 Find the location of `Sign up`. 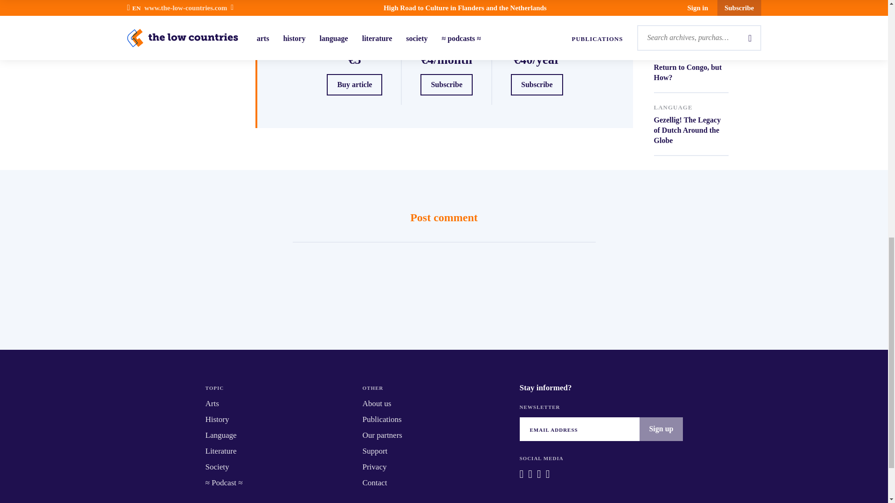

Sign up is located at coordinates (691, 61).